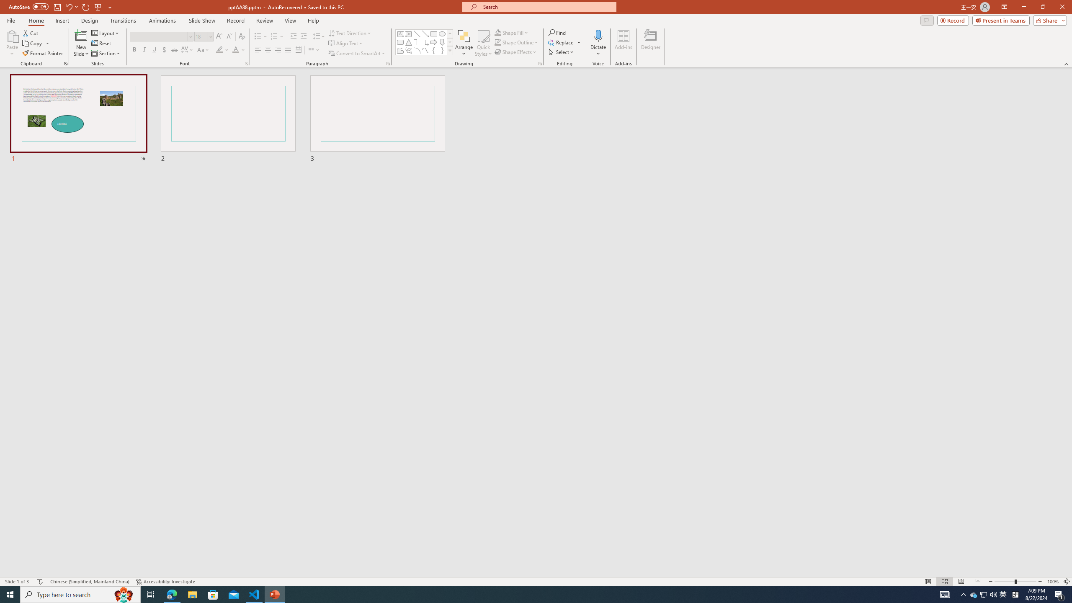 Image resolution: width=1072 pixels, height=603 pixels. I want to click on New Slide, so click(81, 43).